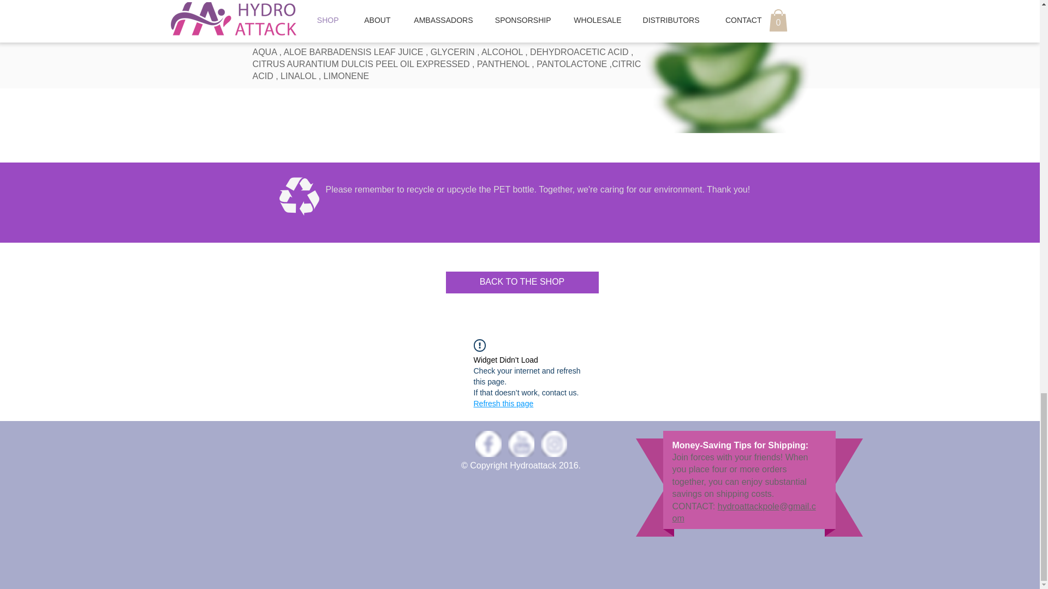 The width and height of the screenshot is (1048, 589). I want to click on BACK TO THE SHOP, so click(522, 282).